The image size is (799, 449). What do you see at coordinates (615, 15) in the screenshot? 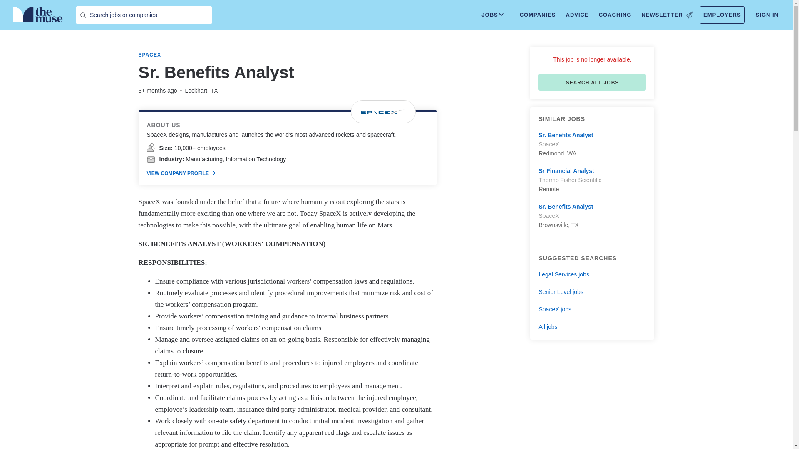
I see `COACHING` at bounding box center [615, 15].